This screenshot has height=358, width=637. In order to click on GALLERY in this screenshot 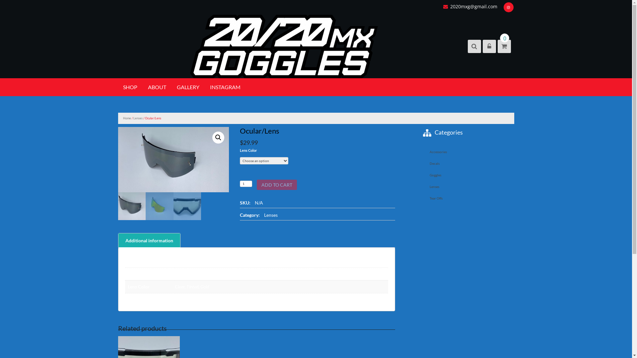, I will do `click(188, 87)`.